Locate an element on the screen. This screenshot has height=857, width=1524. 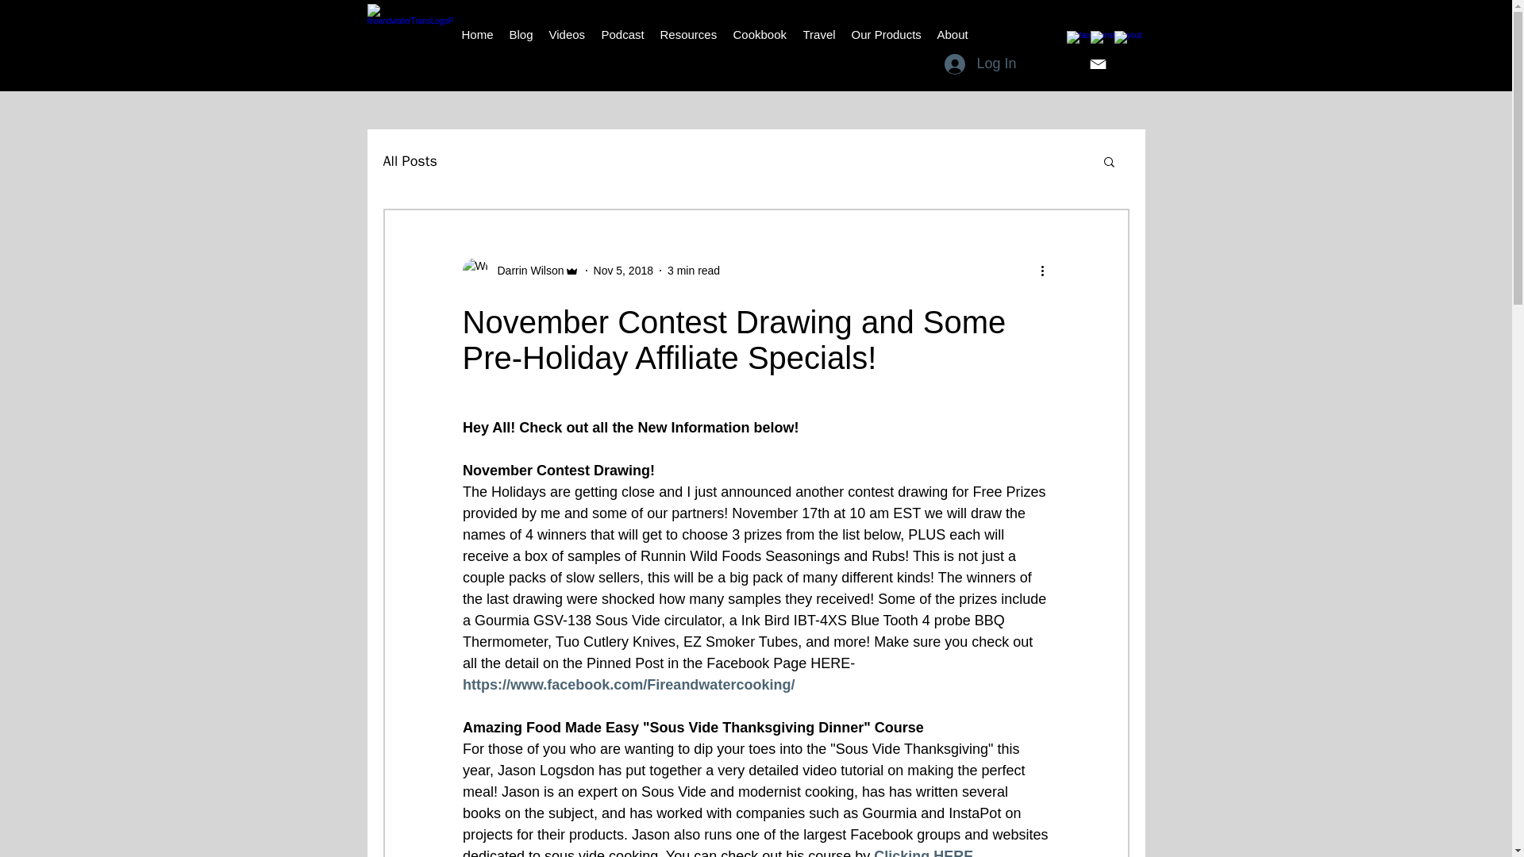
About is located at coordinates (951, 35).